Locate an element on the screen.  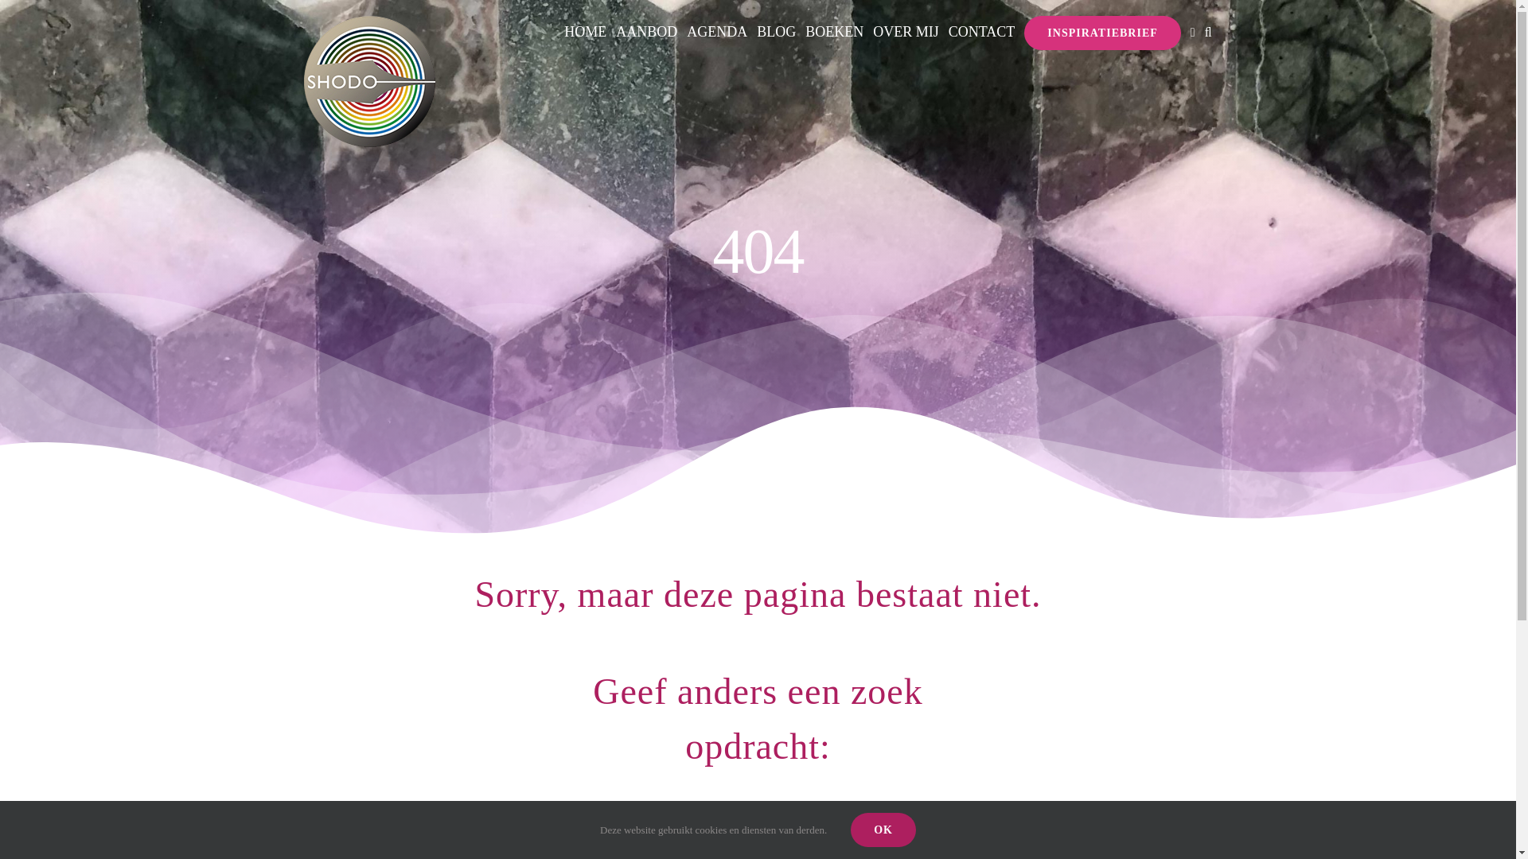
BOEKEN is located at coordinates (834, 33).